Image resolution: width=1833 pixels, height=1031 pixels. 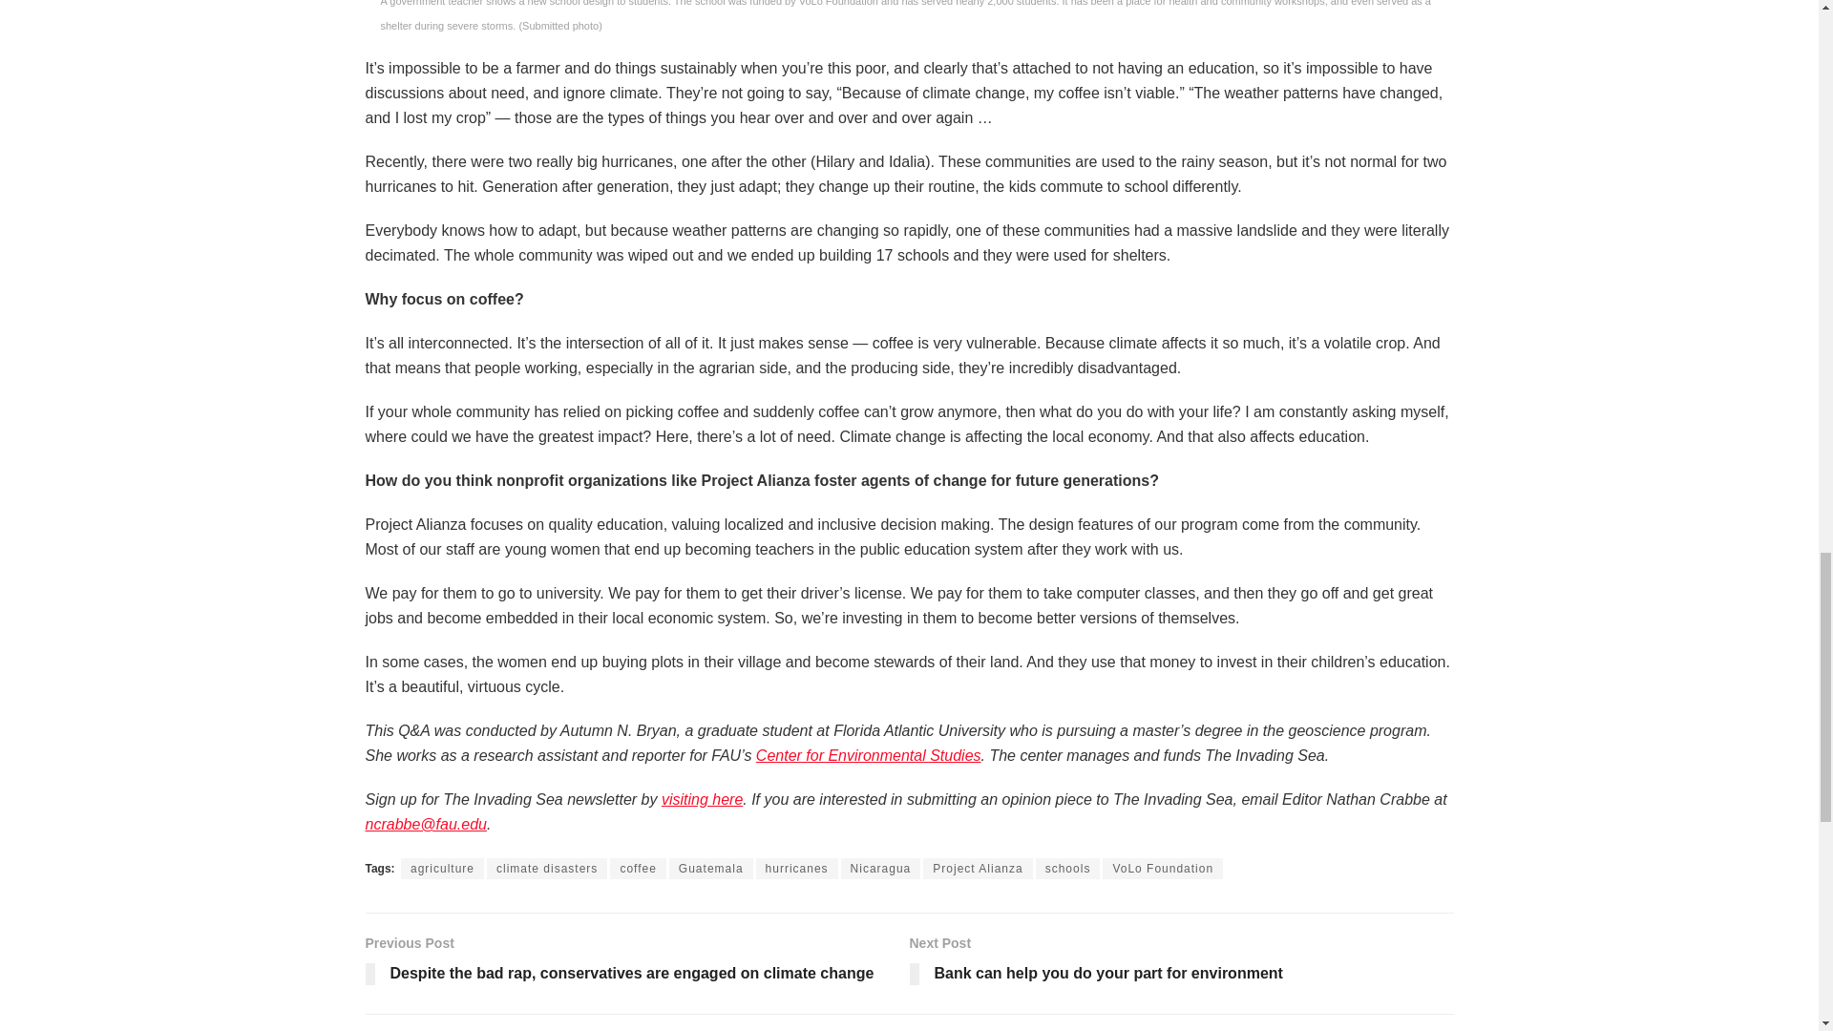 I want to click on Center for Environmental Studies, so click(x=868, y=756).